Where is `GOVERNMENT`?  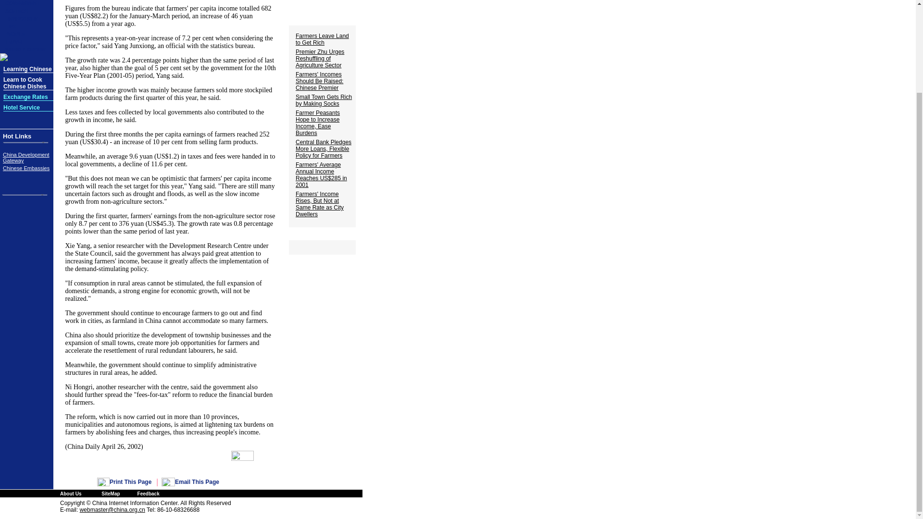
GOVERNMENT is located at coordinates (22, 3).